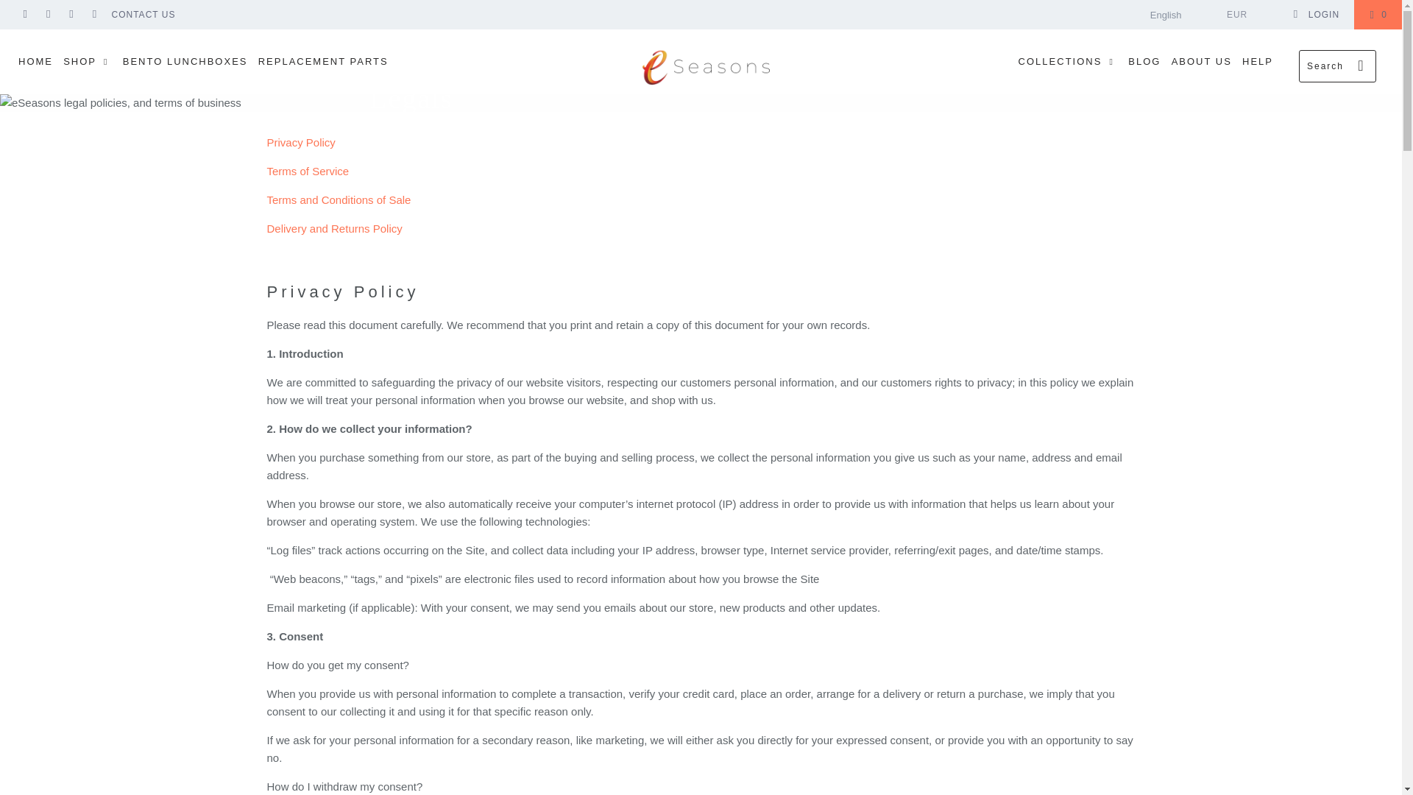 This screenshot has width=1413, height=795. What do you see at coordinates (1316, 15) in the screenshot?
I see `My Account ` at bounding box center [1316, 15].